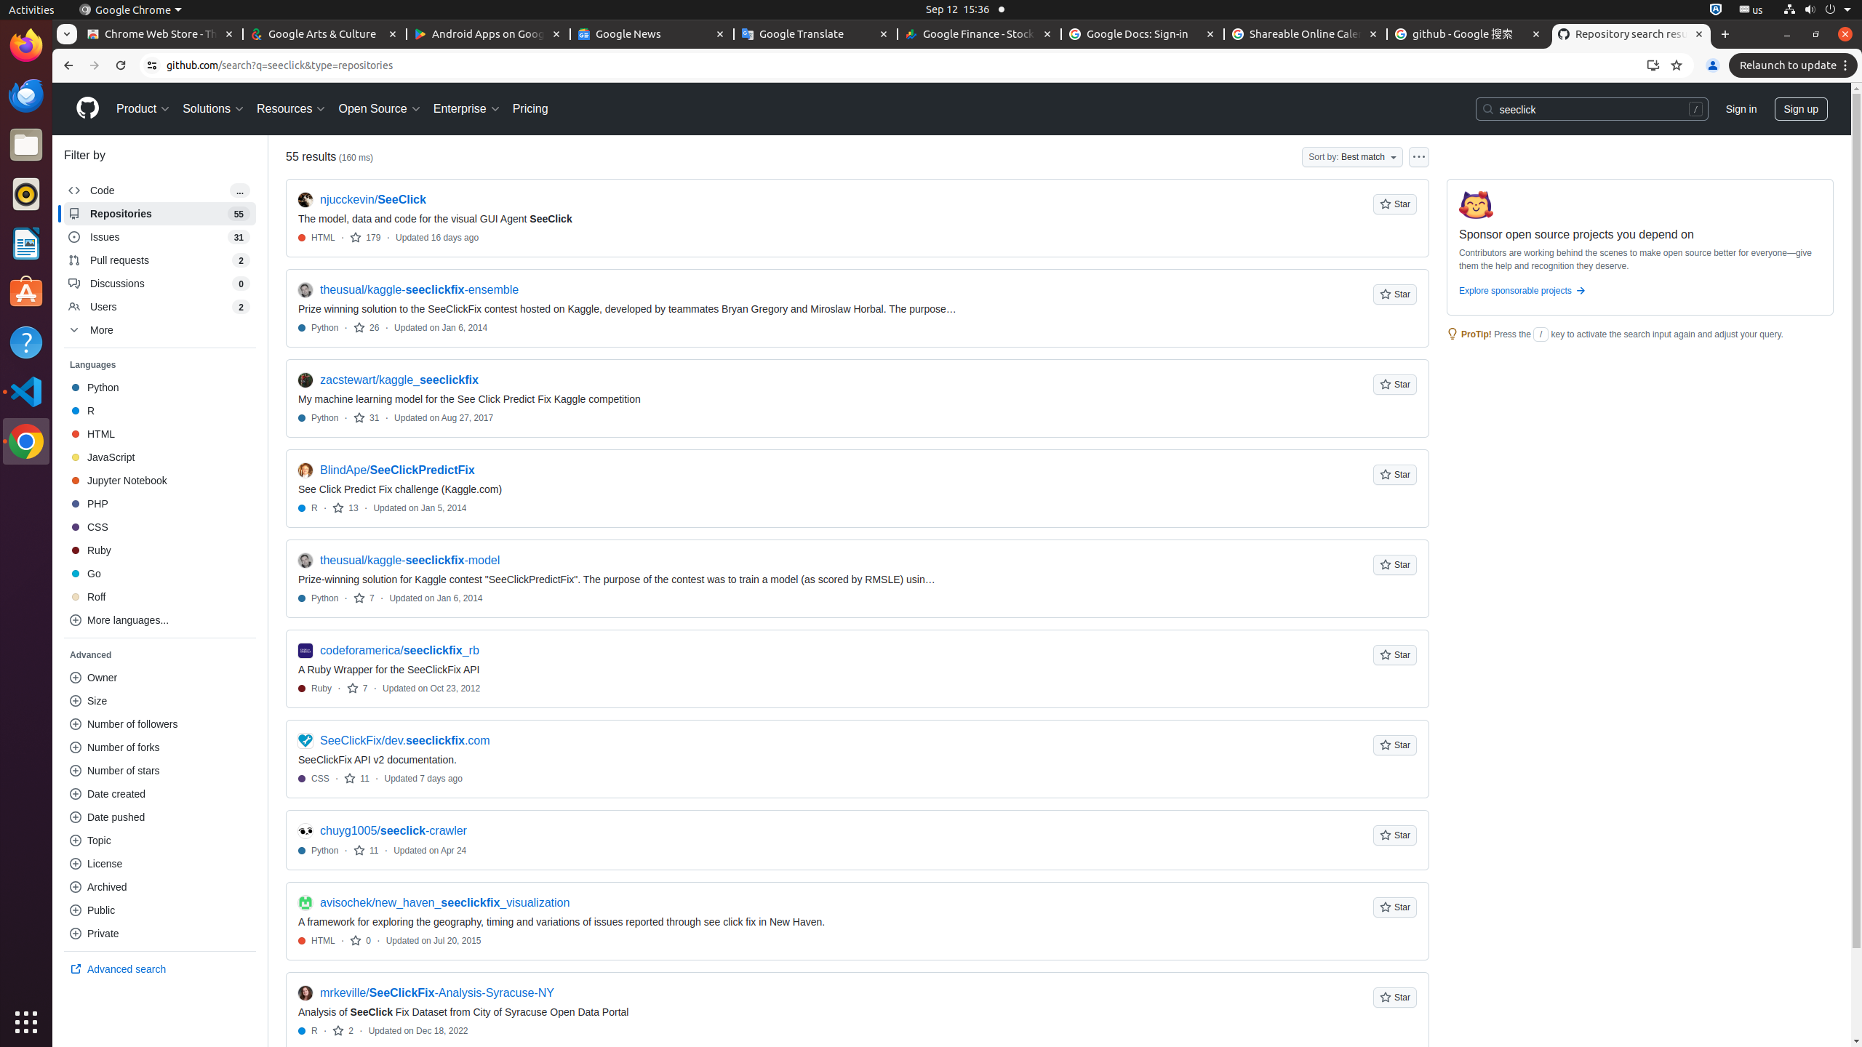  What do you see at coordinates (1795, 65) in the screenshot?
I see `Relaunch to update` at bounding box center [1795, 65].